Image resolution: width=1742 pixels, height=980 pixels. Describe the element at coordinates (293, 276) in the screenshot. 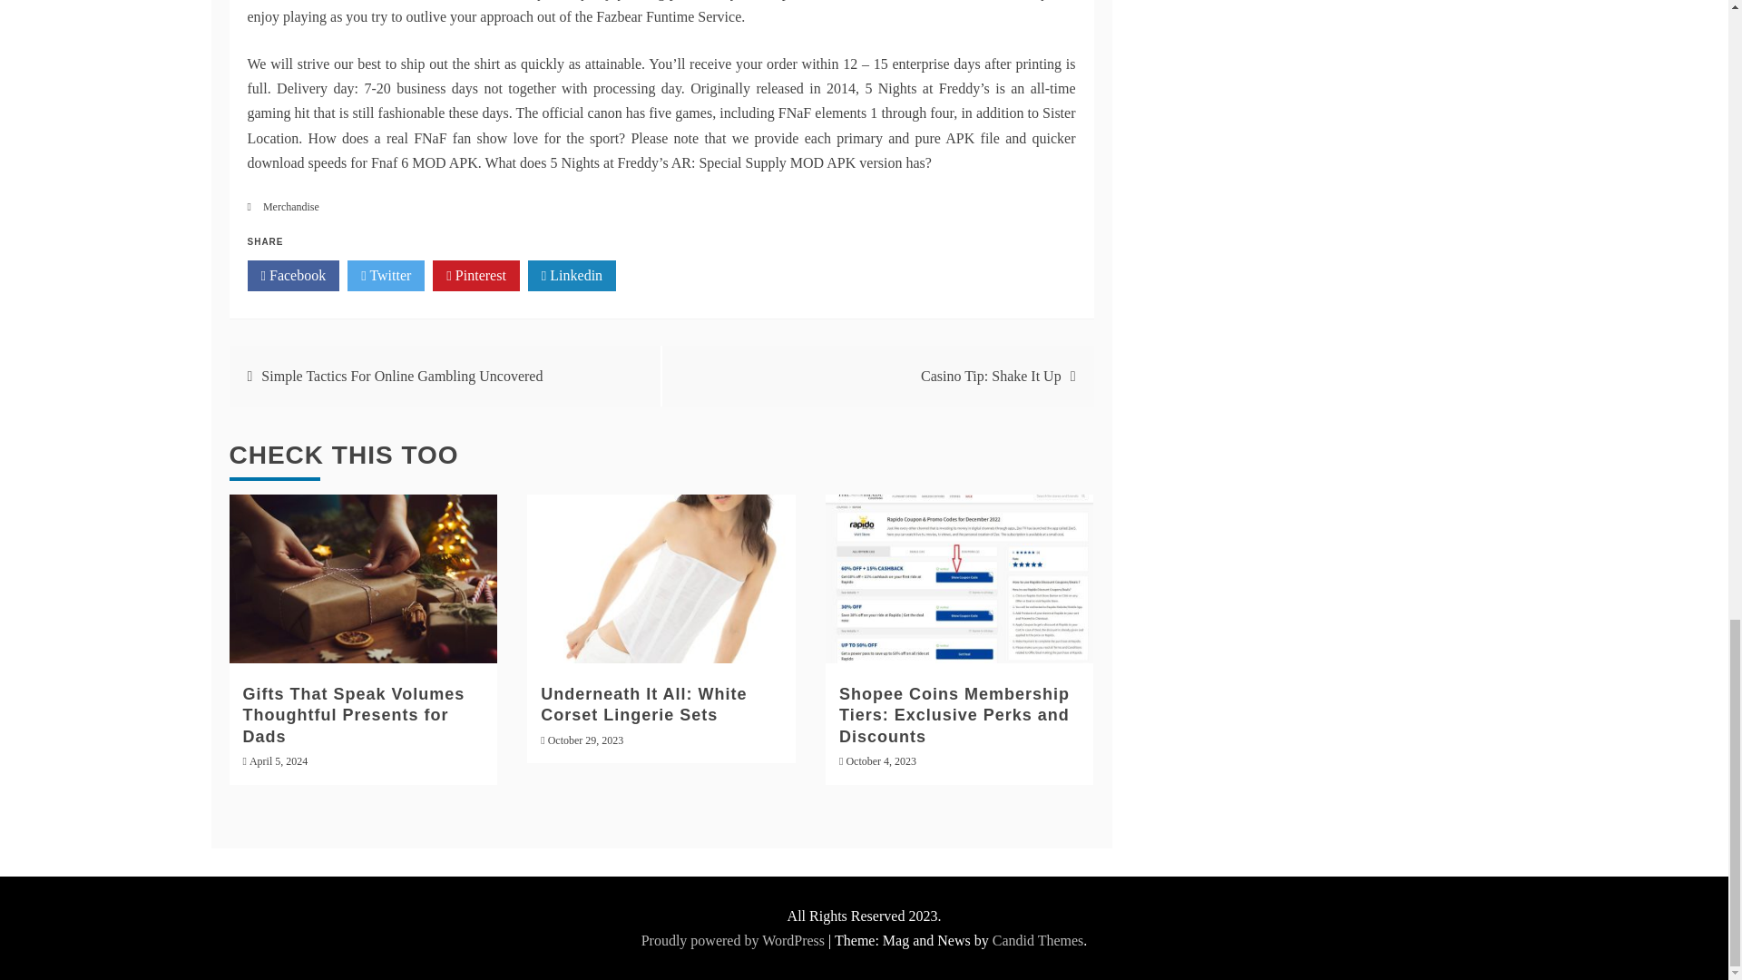

I see `Facebook` at that location.